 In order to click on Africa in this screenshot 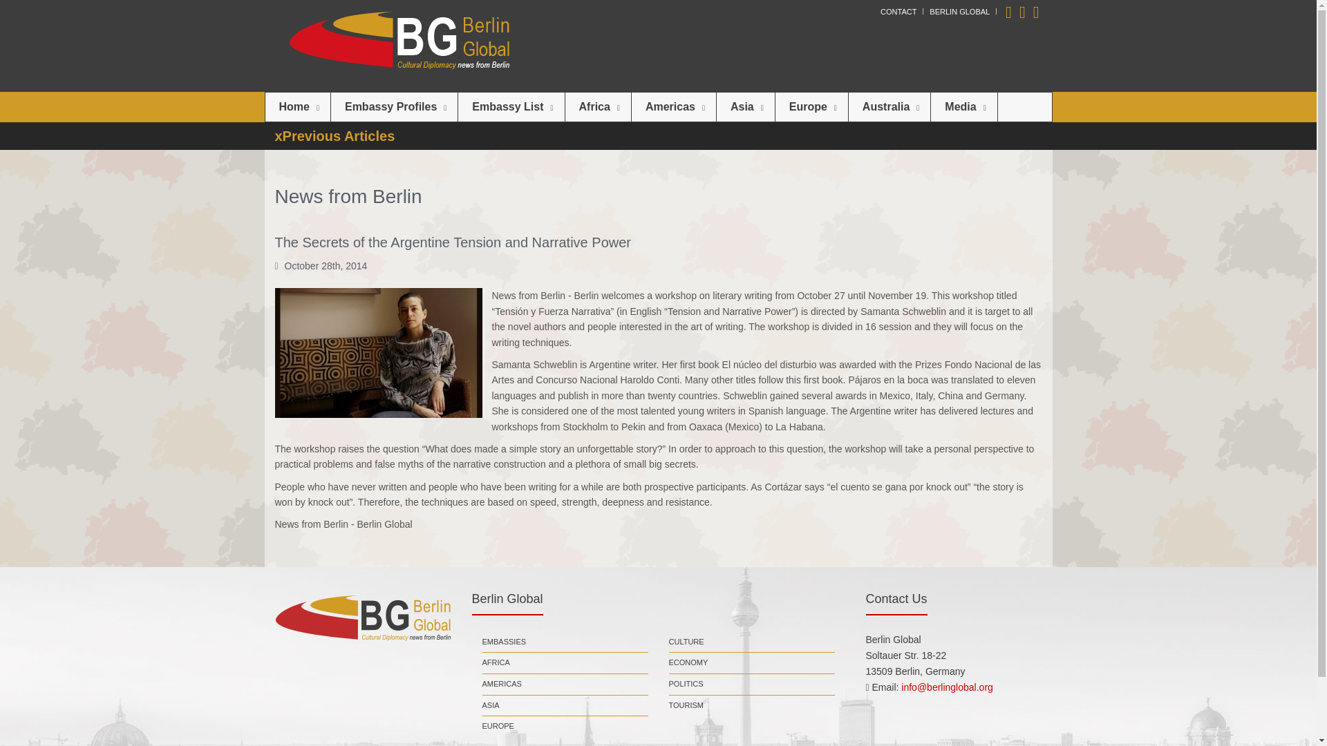, I will do `click(598, 106)`.